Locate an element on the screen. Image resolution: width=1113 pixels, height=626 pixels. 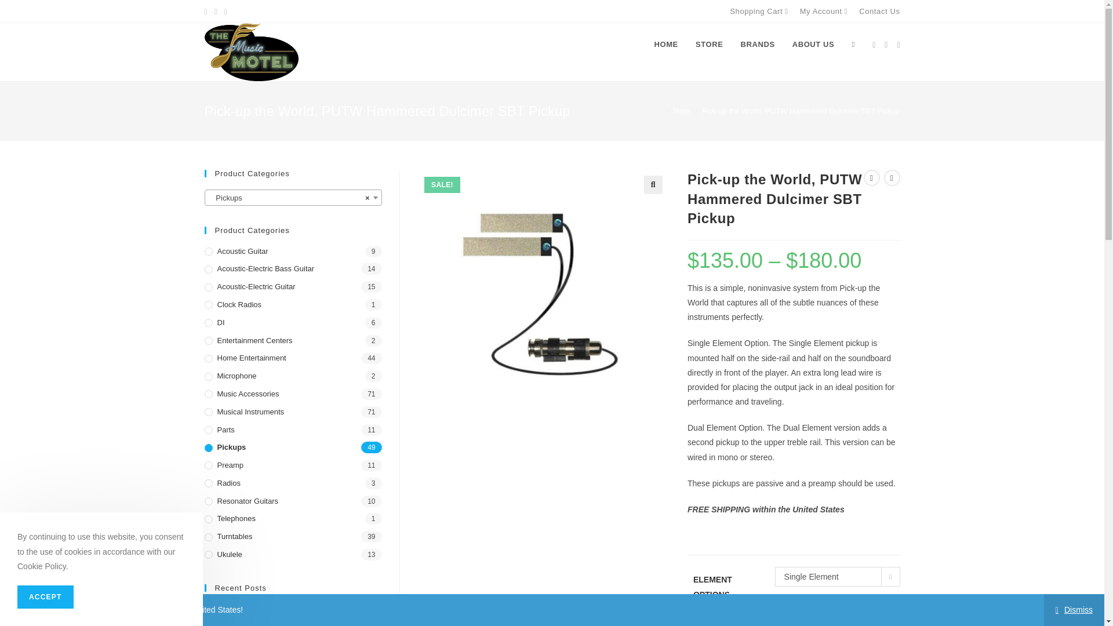
PUTW Hammered Dulcimer Pickup is located at coordinates (543, 294).